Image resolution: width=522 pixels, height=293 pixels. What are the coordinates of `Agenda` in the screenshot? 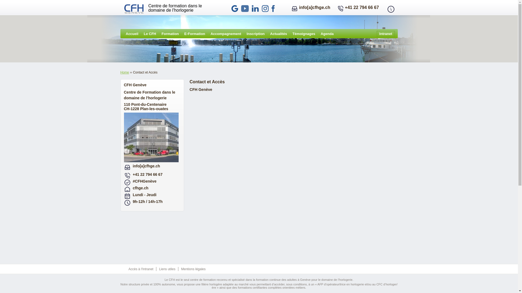 It's located at (327, 34).